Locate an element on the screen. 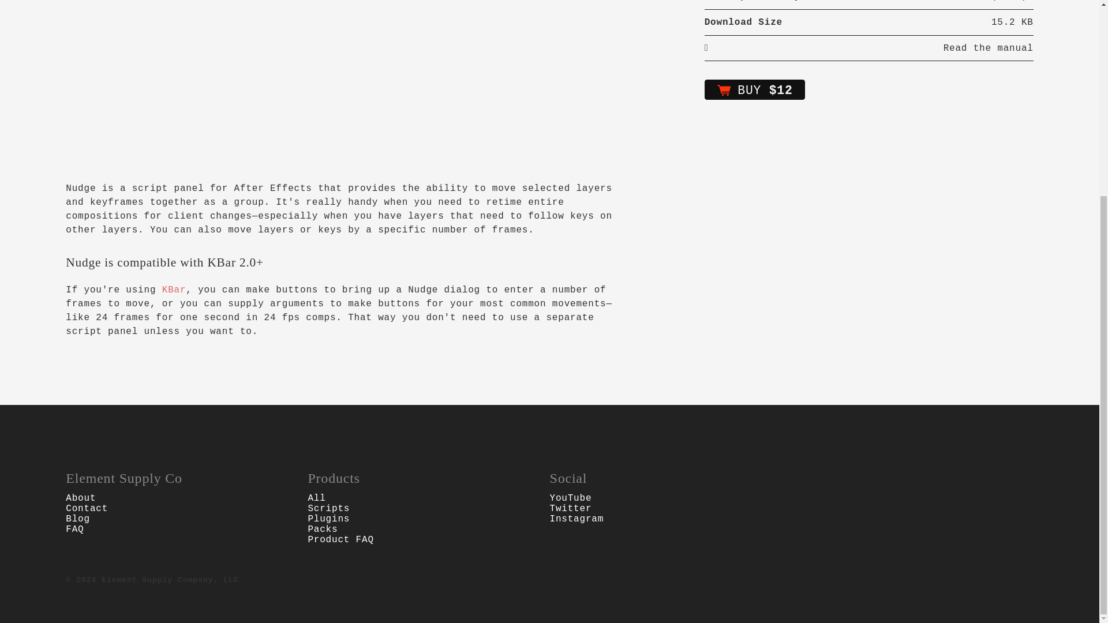  Scripts is located at coordinates (329, 509).